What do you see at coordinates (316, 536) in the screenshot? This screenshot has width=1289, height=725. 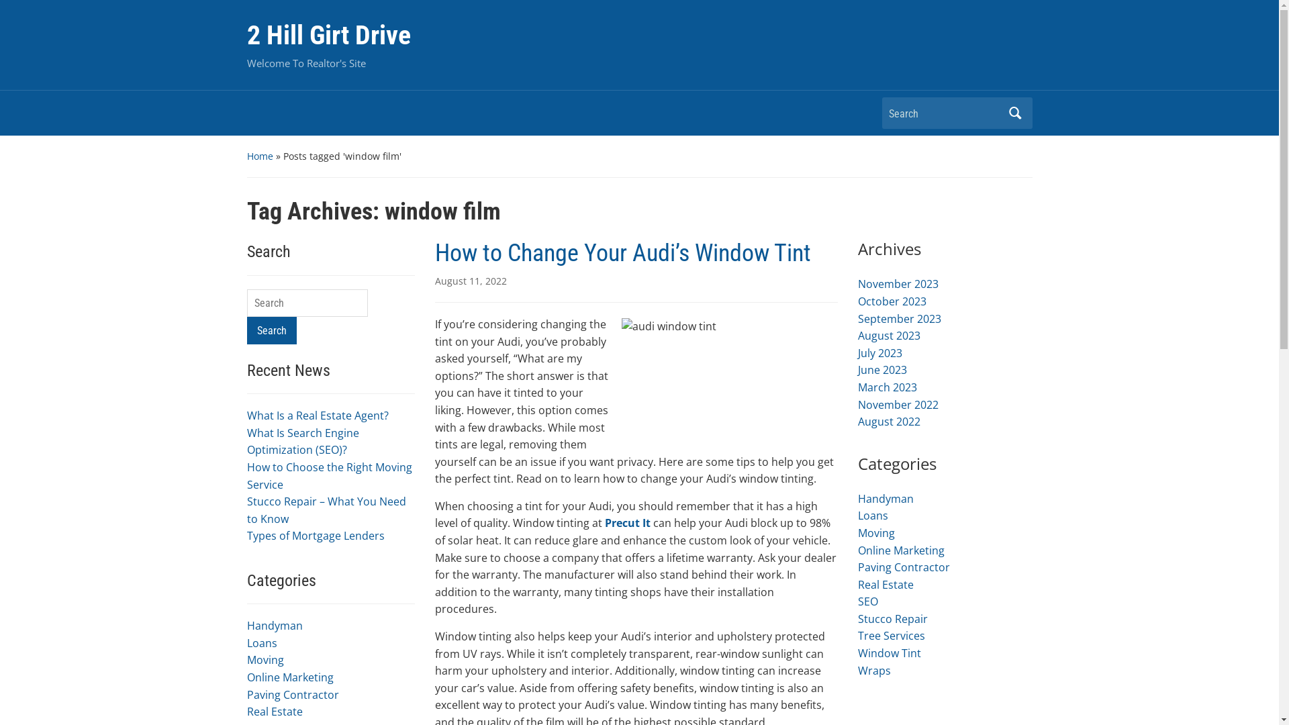 I see `Types of Mortgage Lenders` at bounding box center [316, 536].